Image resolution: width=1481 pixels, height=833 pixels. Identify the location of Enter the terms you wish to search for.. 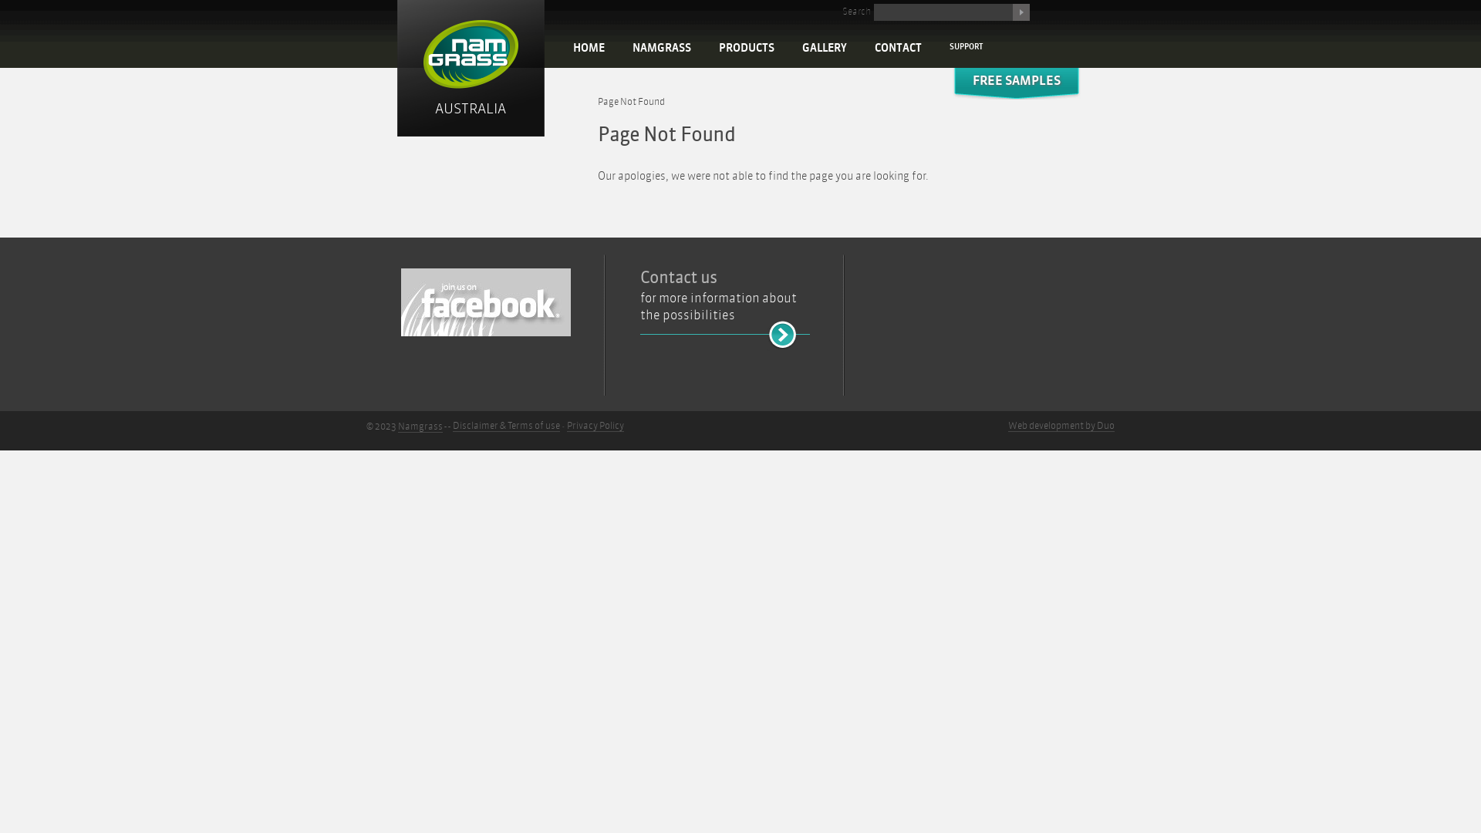
(943, 12).